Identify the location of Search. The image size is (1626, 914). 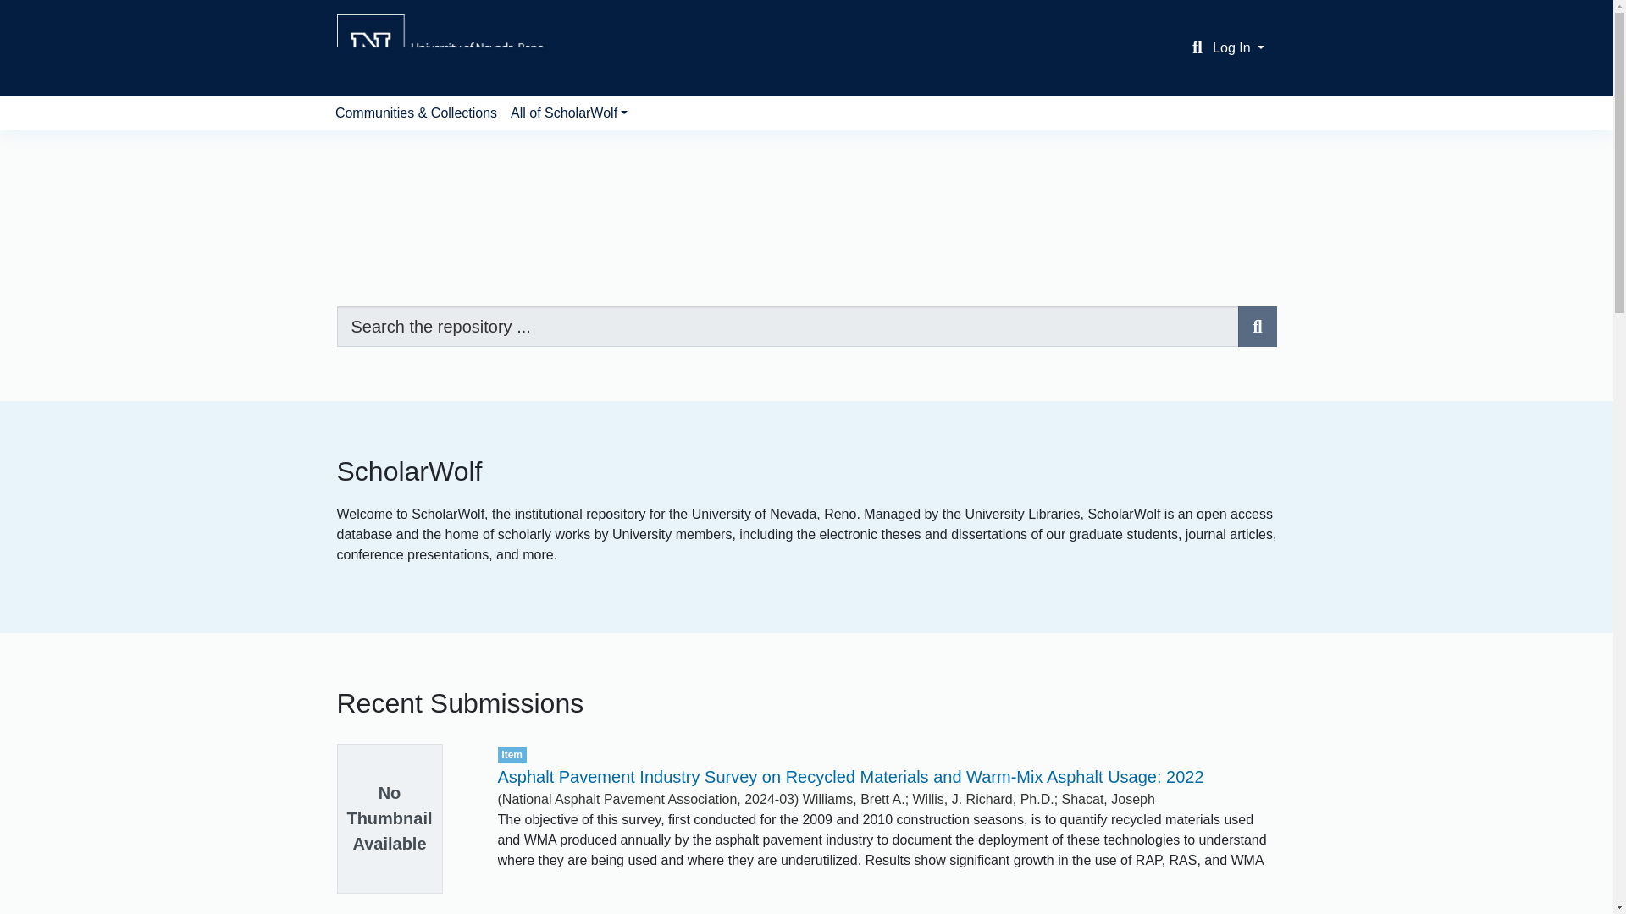
(1257, 327).